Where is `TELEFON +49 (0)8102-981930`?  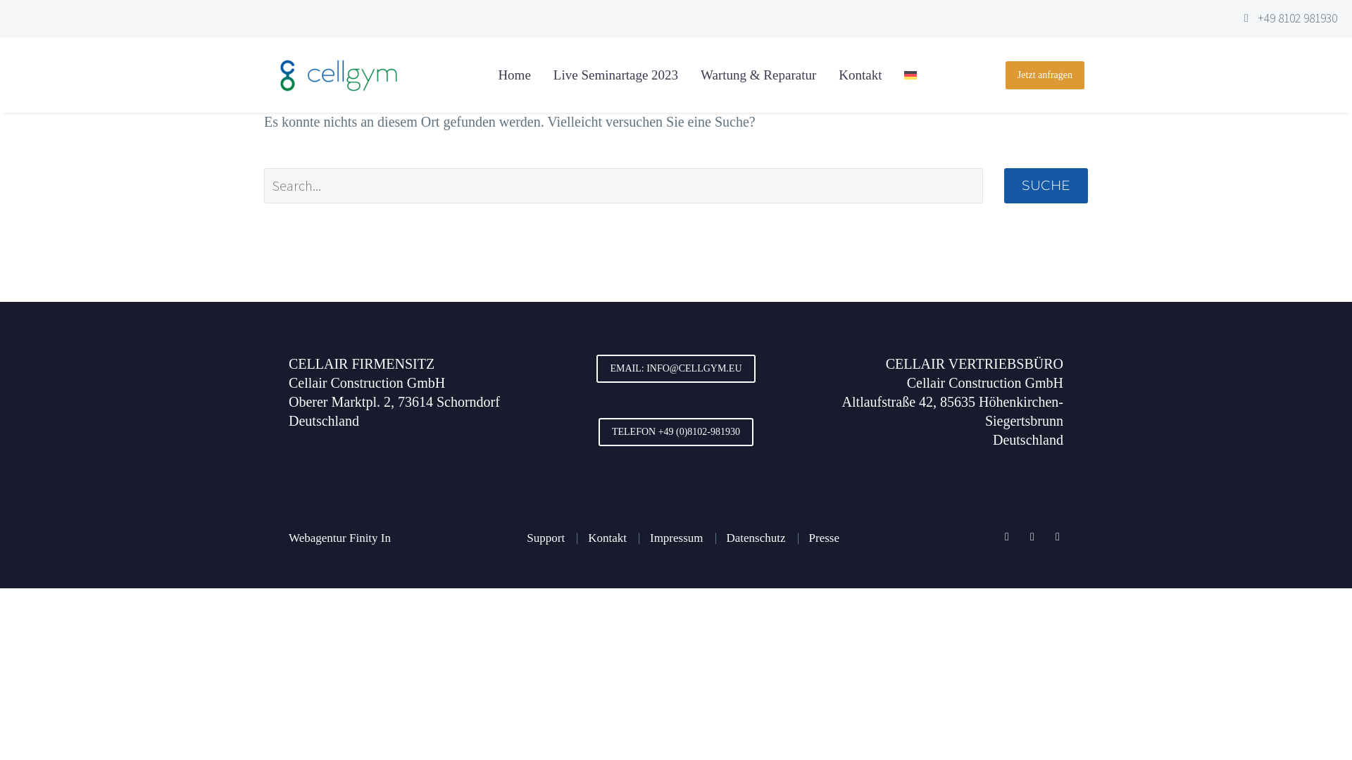 TELEFON +49 (0)8102-981930 is located at coordinates (676, 432).